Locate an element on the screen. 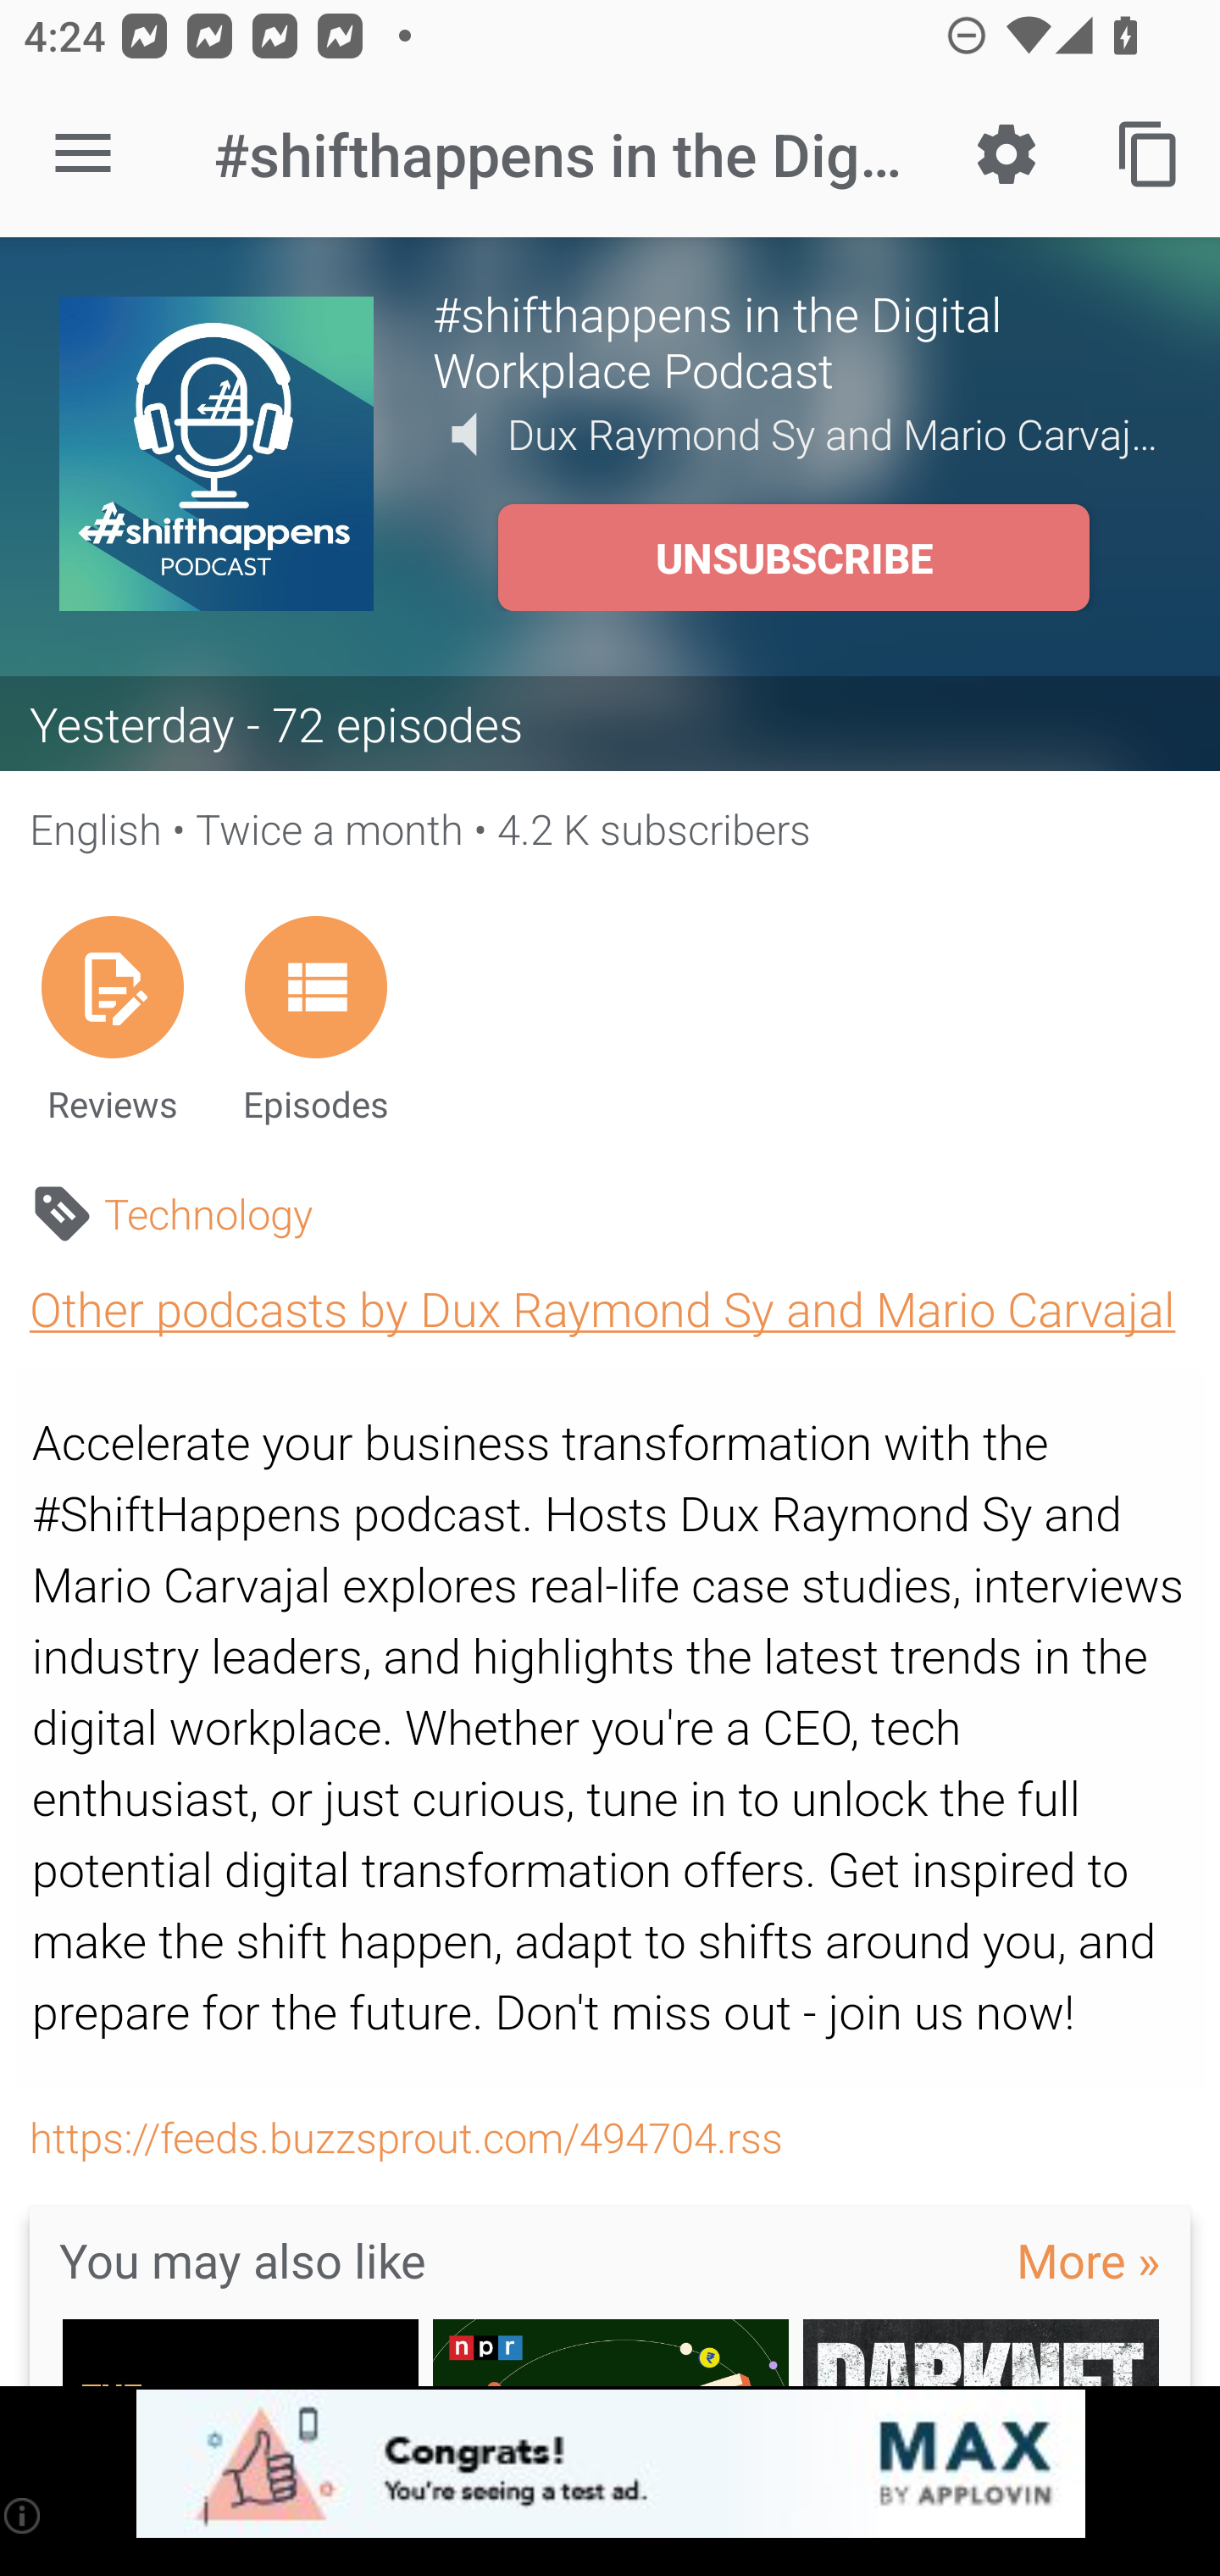 Image resolution: width=1220 pixels, height=2576 pixels. Open navigation sidebar is located at coordinates (83, 154).